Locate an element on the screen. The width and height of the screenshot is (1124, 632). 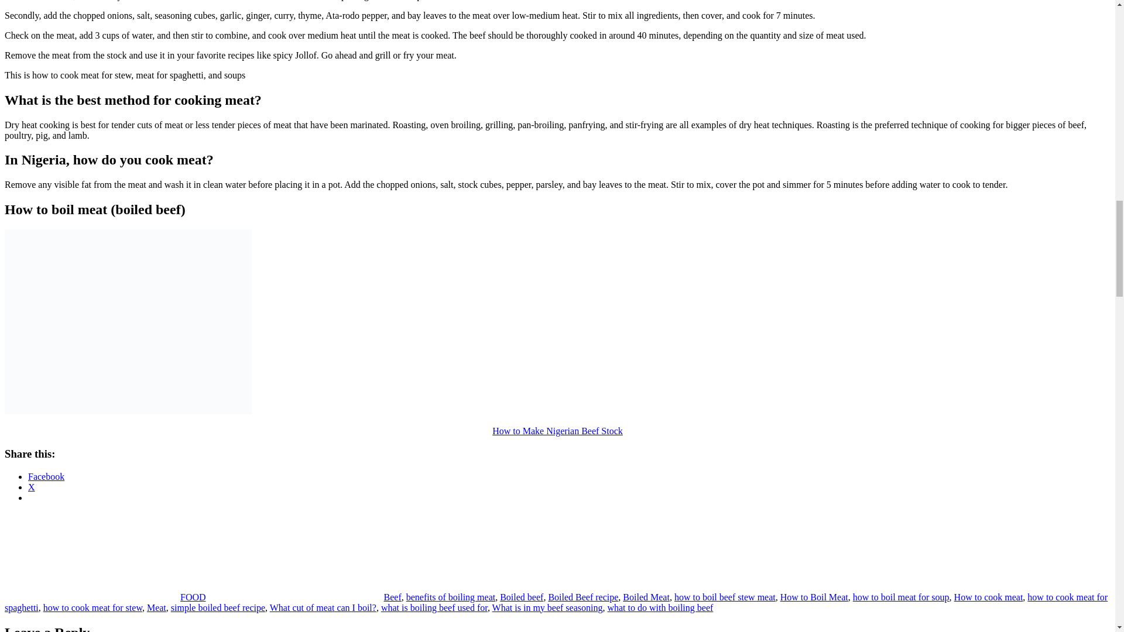
How to cook meat is located at coordinates (988, 597).